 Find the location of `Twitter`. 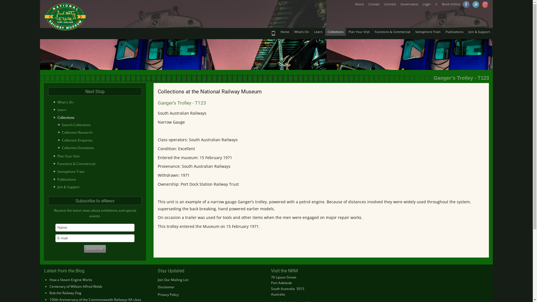

Twitter is located at coordinates (476, 4).